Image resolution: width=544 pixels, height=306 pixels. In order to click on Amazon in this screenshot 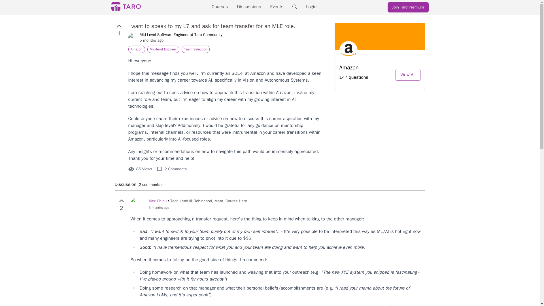, I will do `click(136, 49)`.